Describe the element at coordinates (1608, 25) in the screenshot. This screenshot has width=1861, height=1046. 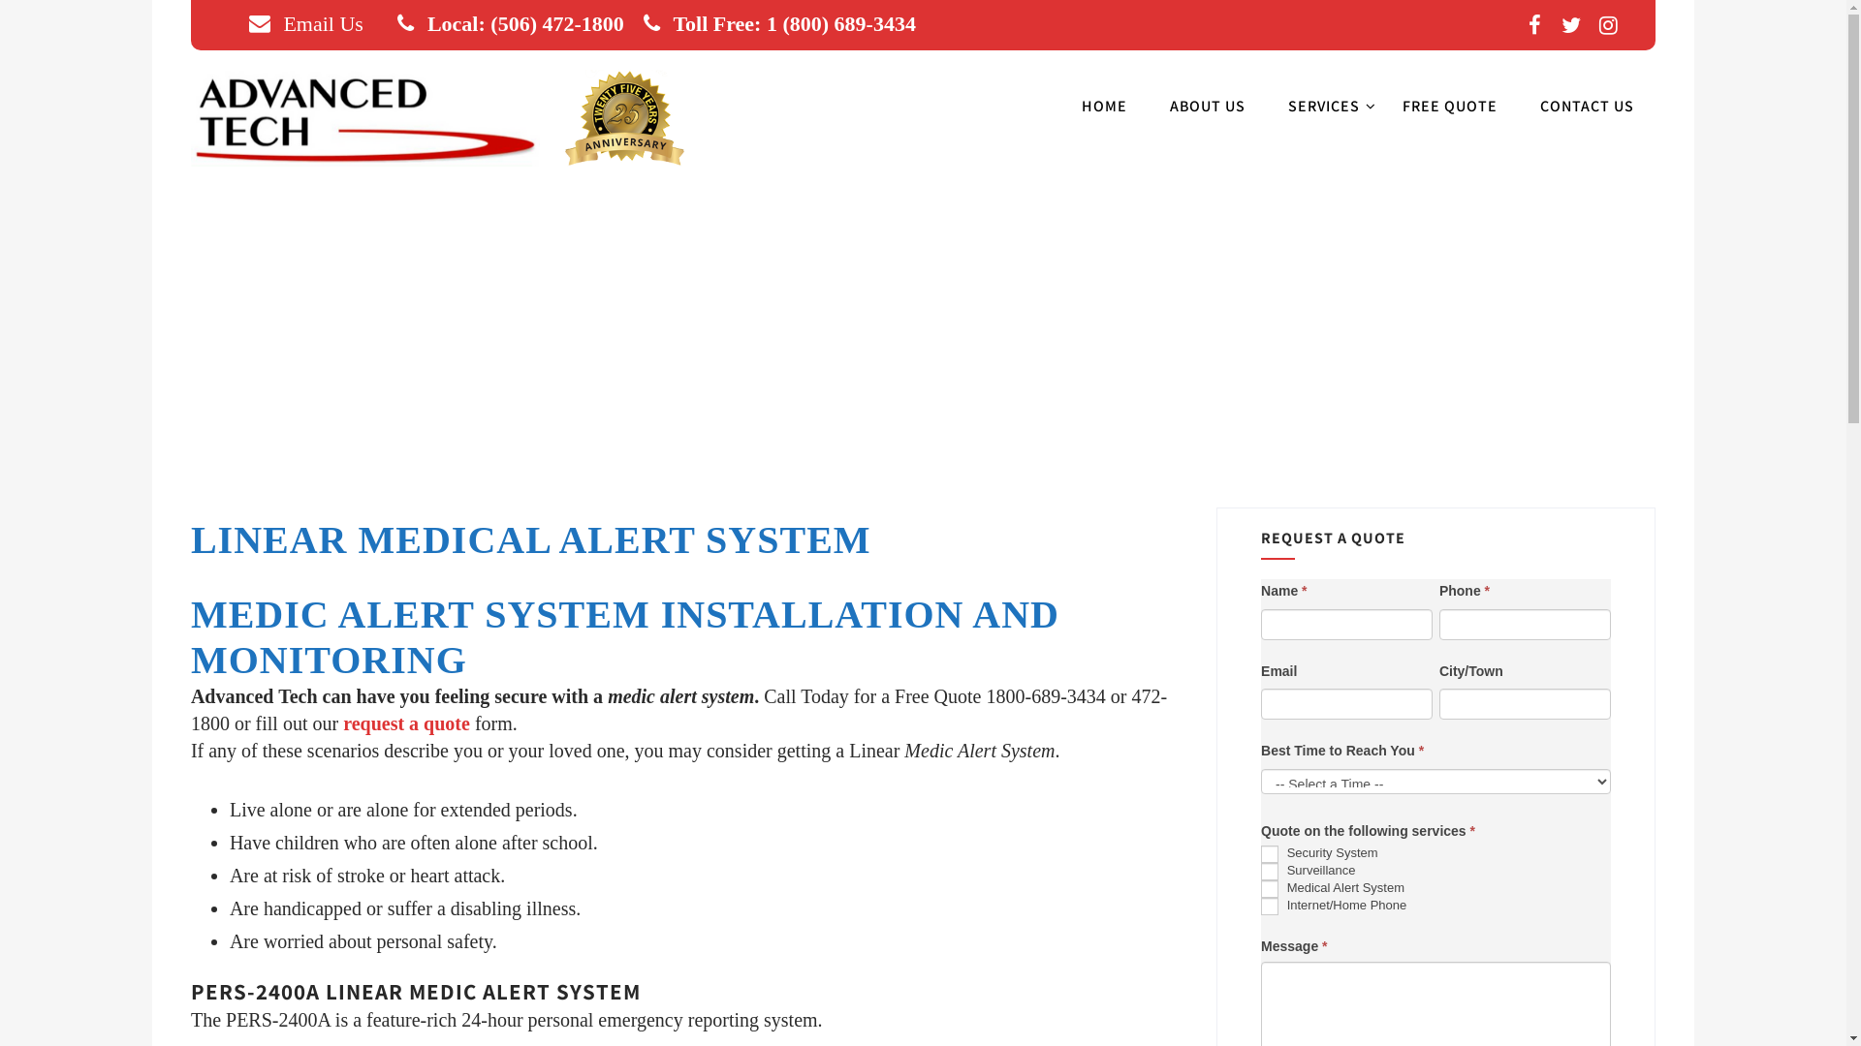
I see `instagram` at that location.